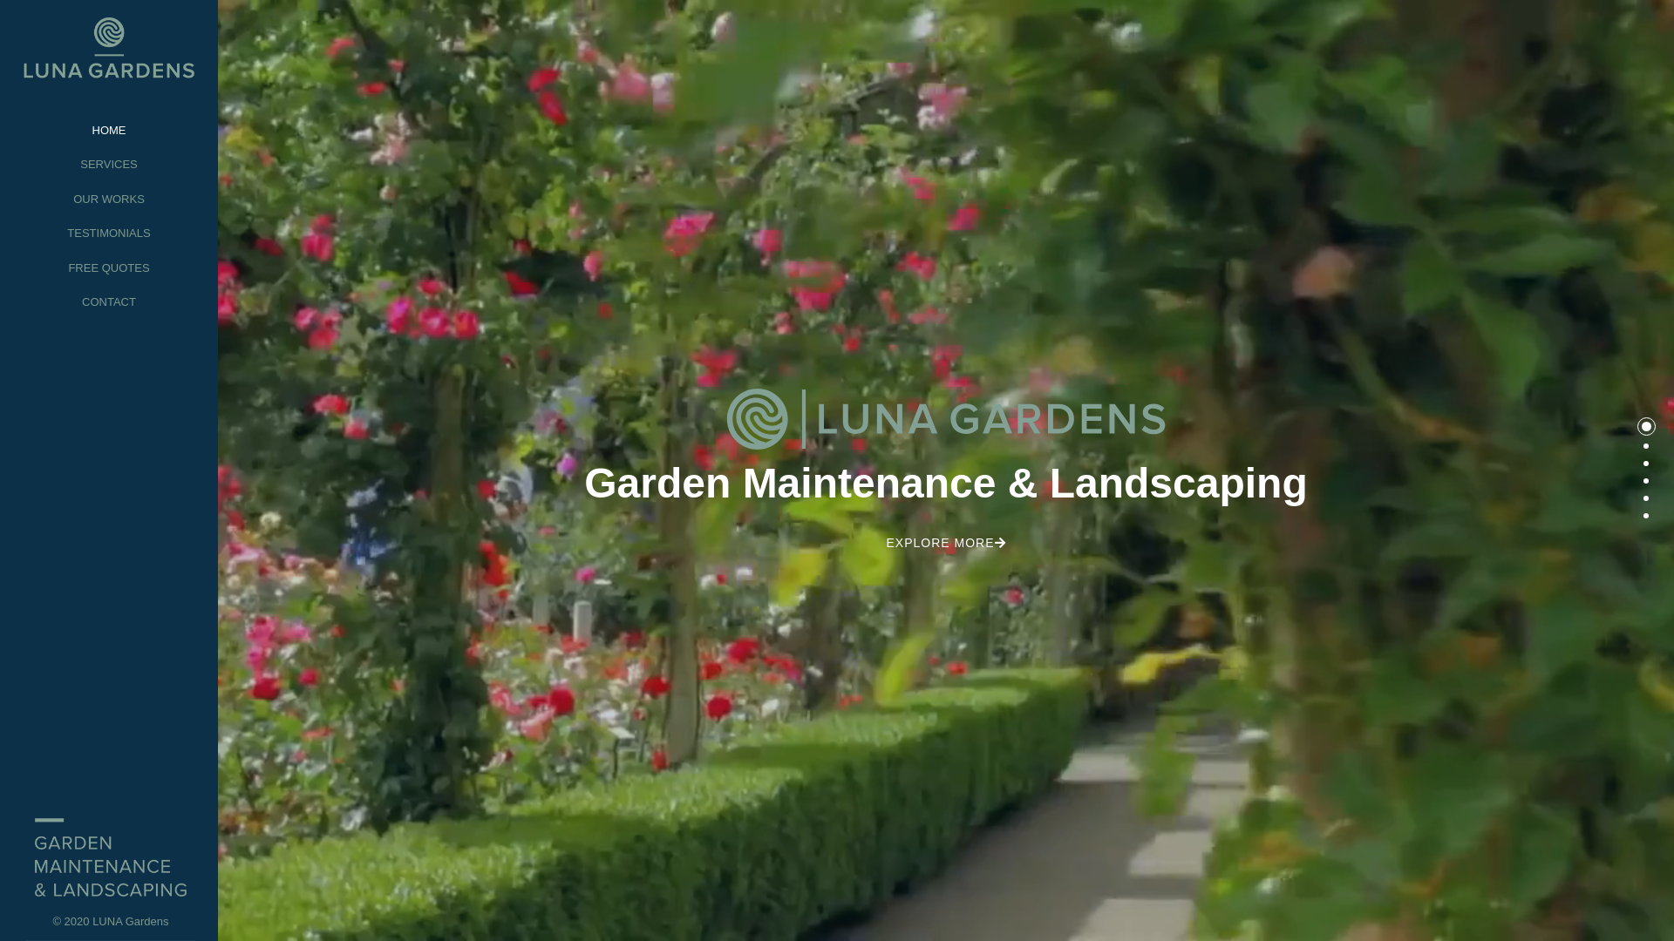  Describe the element at coordinates (1647, 462) in the screenshot. I see `Our Works` at that location.